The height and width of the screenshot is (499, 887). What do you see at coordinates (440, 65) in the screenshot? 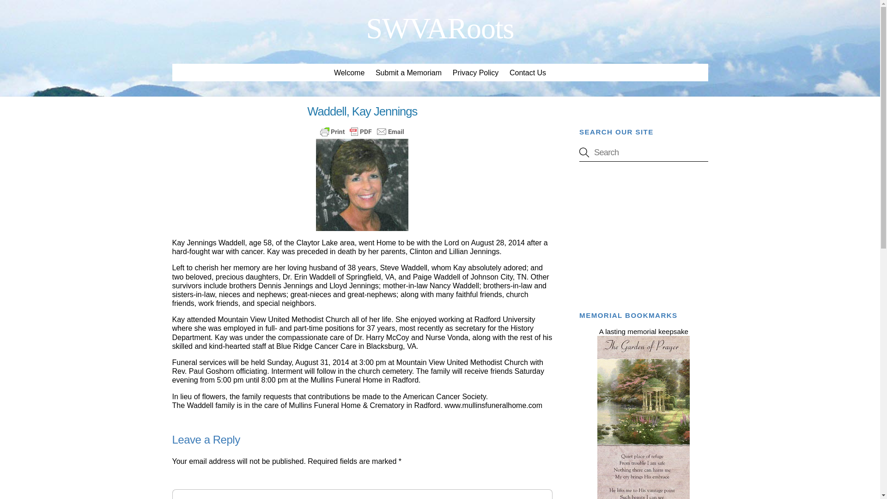
I see `SWVARoots` at bounding box center [440, 65].